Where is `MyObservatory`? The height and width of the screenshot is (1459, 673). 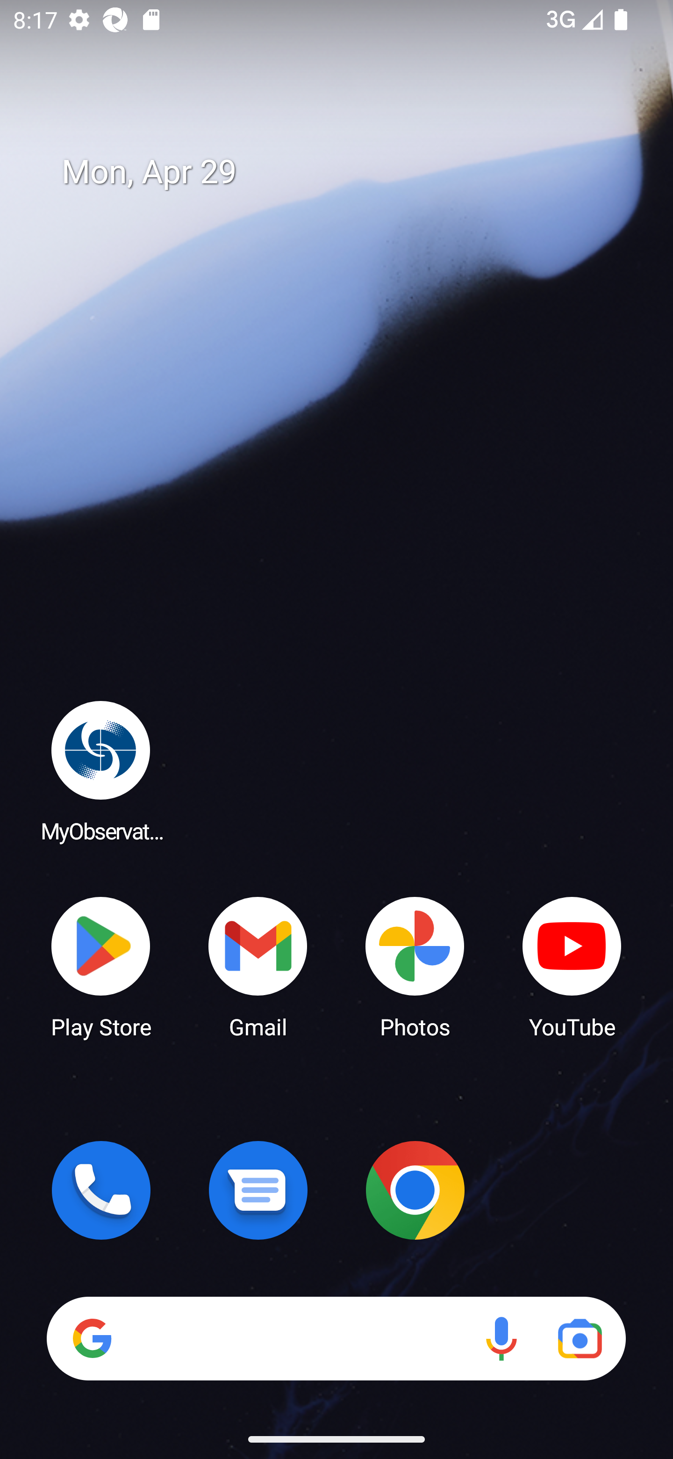 MyObservatory is located at coordinates (101, 771).